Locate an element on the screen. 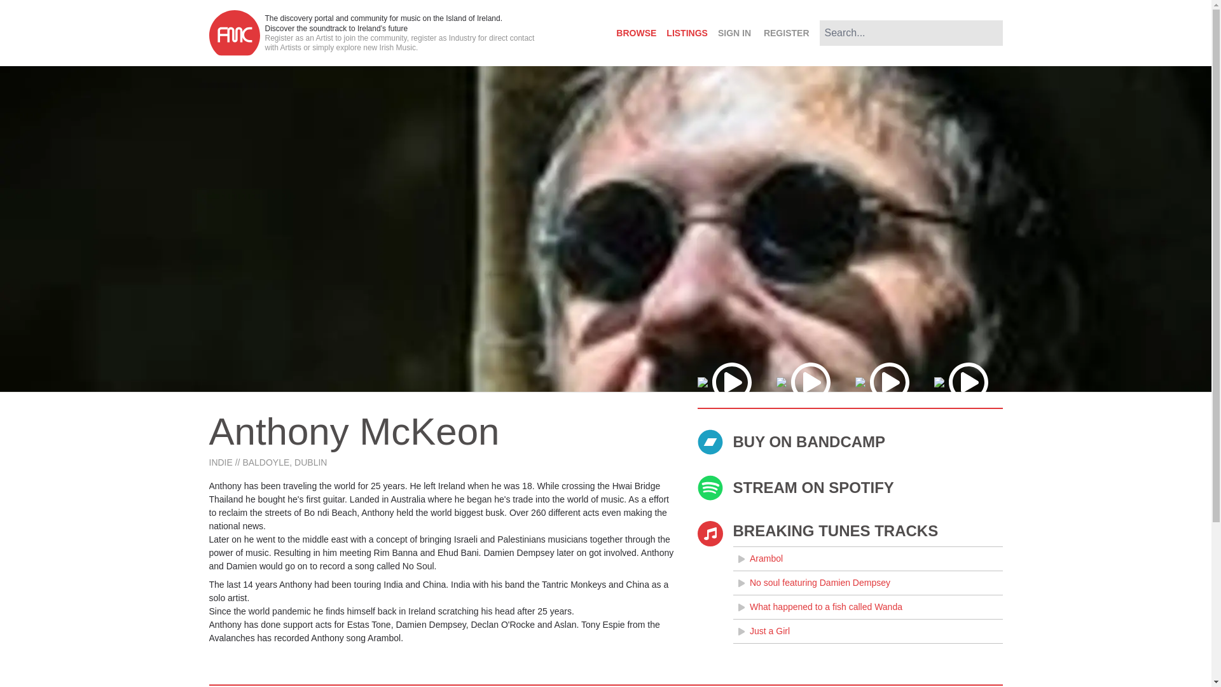 This screenshot has width=1221, height=687. STREAM ON SPOTIFY is located at coordinates (850, 488).